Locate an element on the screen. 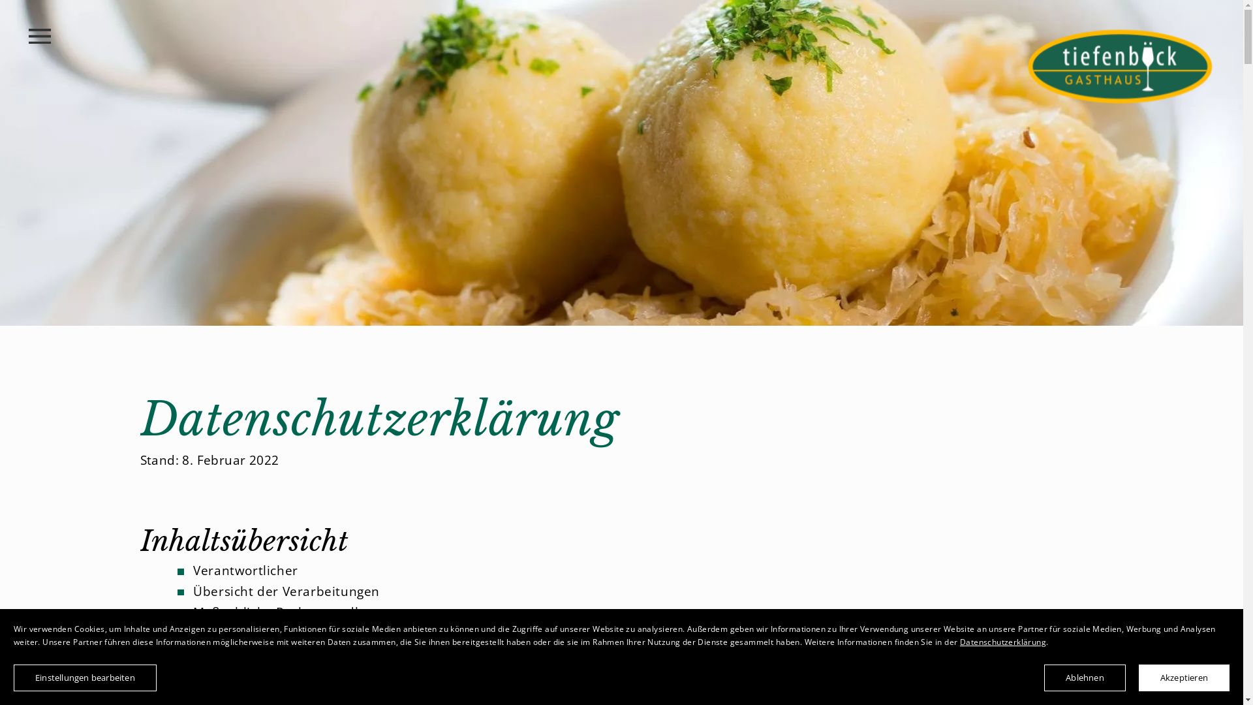 The height and width of the screenshot is (705, 1253). Ablehnen is located at coordinates (1085, 678).